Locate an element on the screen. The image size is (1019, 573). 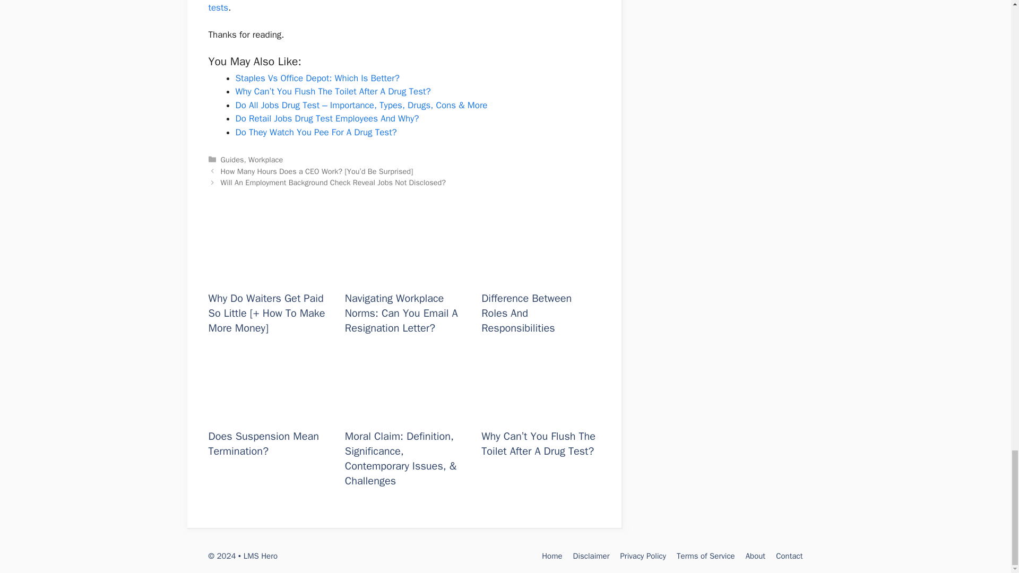
Do Retail Jobs Drug Test Employees And Why? is located at coordinates (327, 118).